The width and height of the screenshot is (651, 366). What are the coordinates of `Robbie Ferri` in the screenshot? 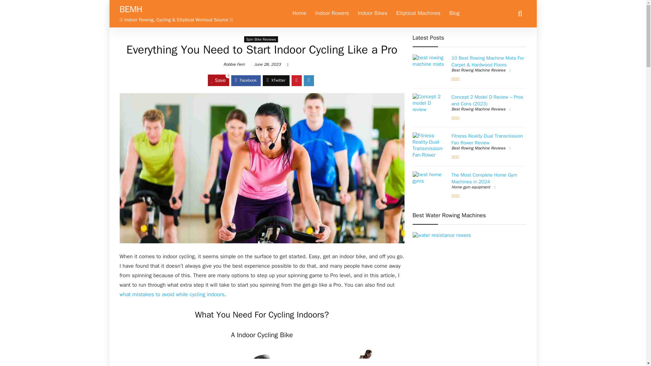 It's located at (234, 64).